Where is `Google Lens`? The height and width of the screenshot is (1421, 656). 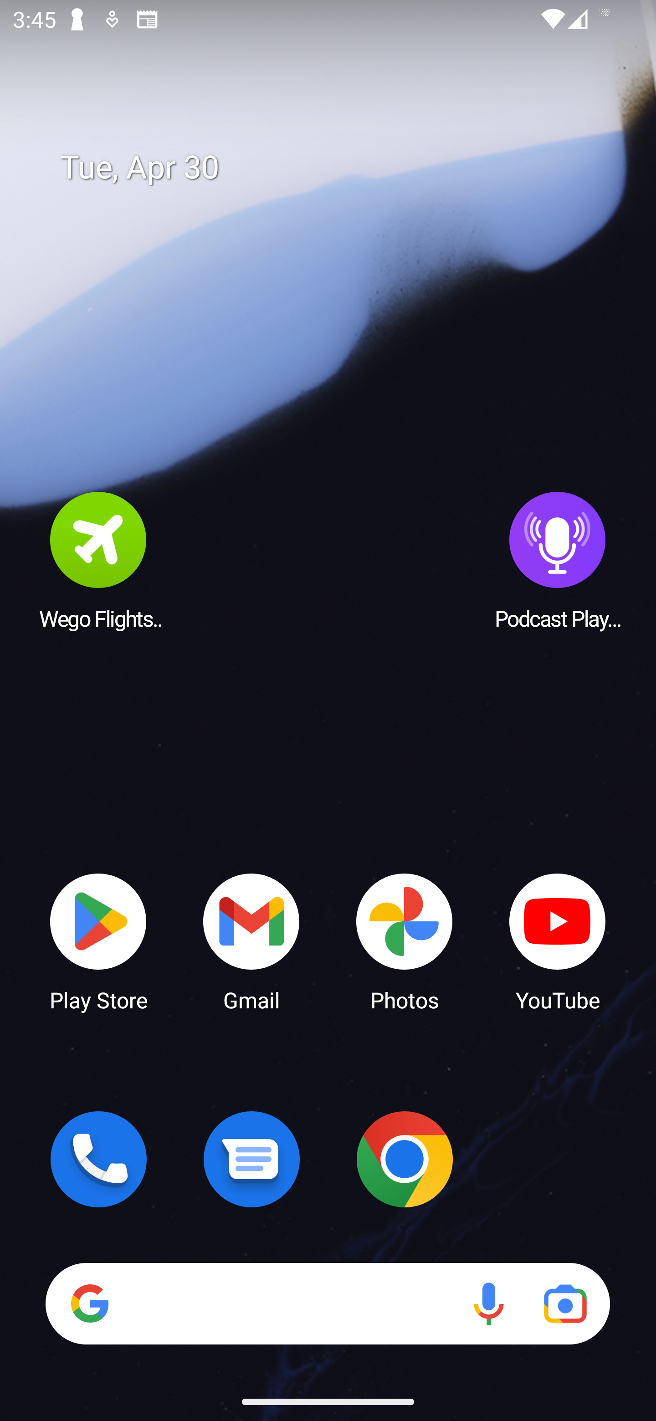
Google Lens is located at coordinates (565, 1303).